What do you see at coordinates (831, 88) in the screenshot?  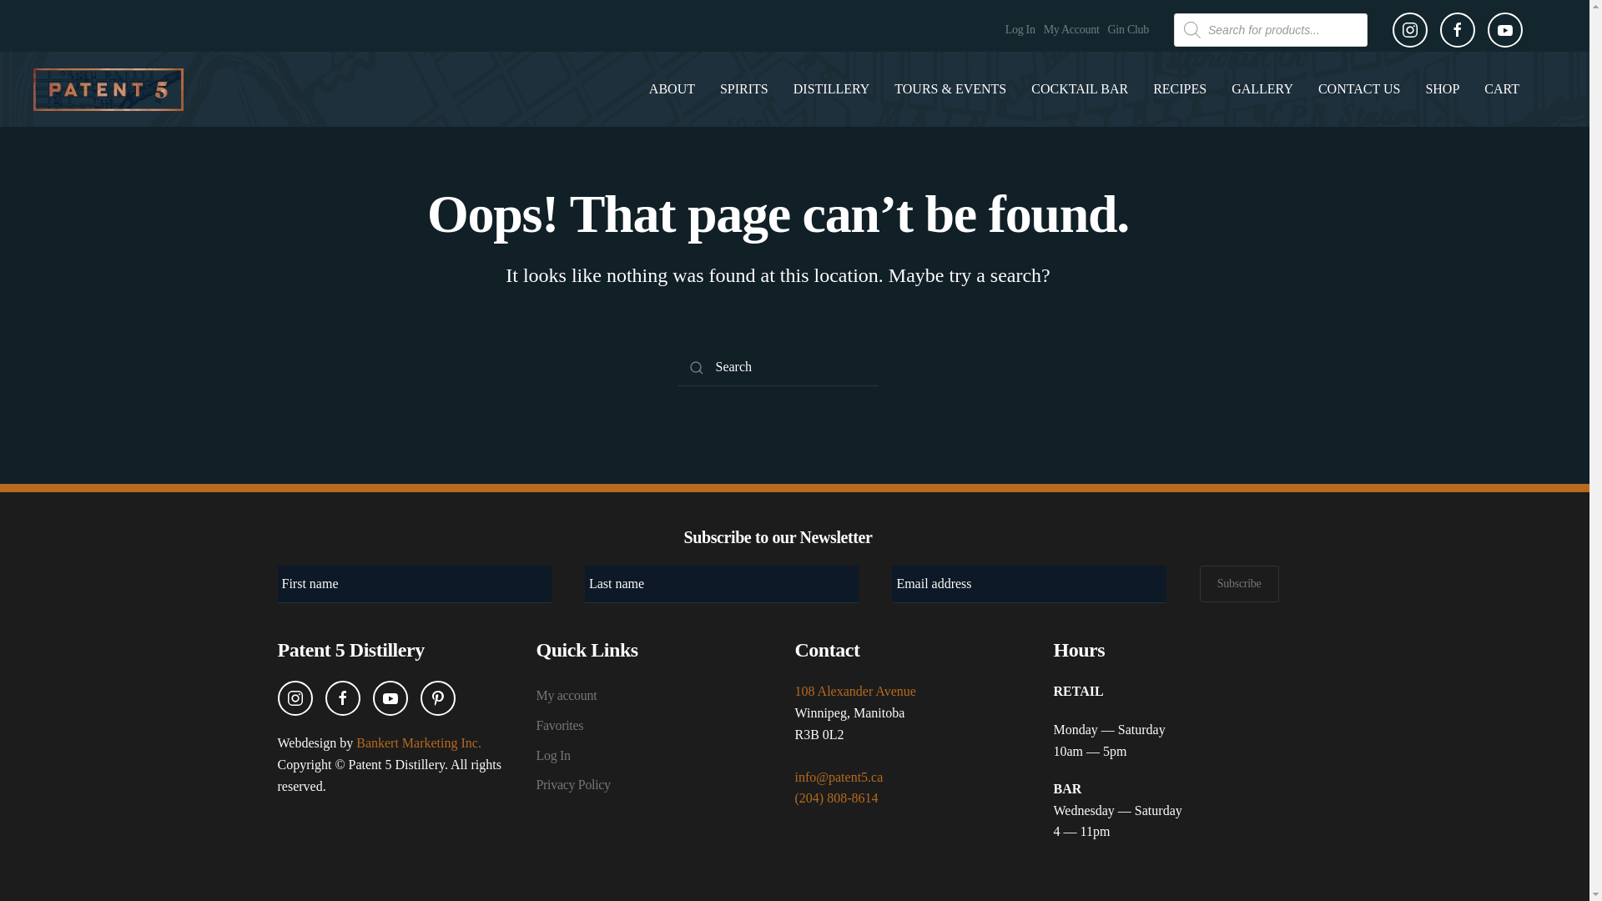 I see `DISTILLERY` at bounding box center [831, 88].